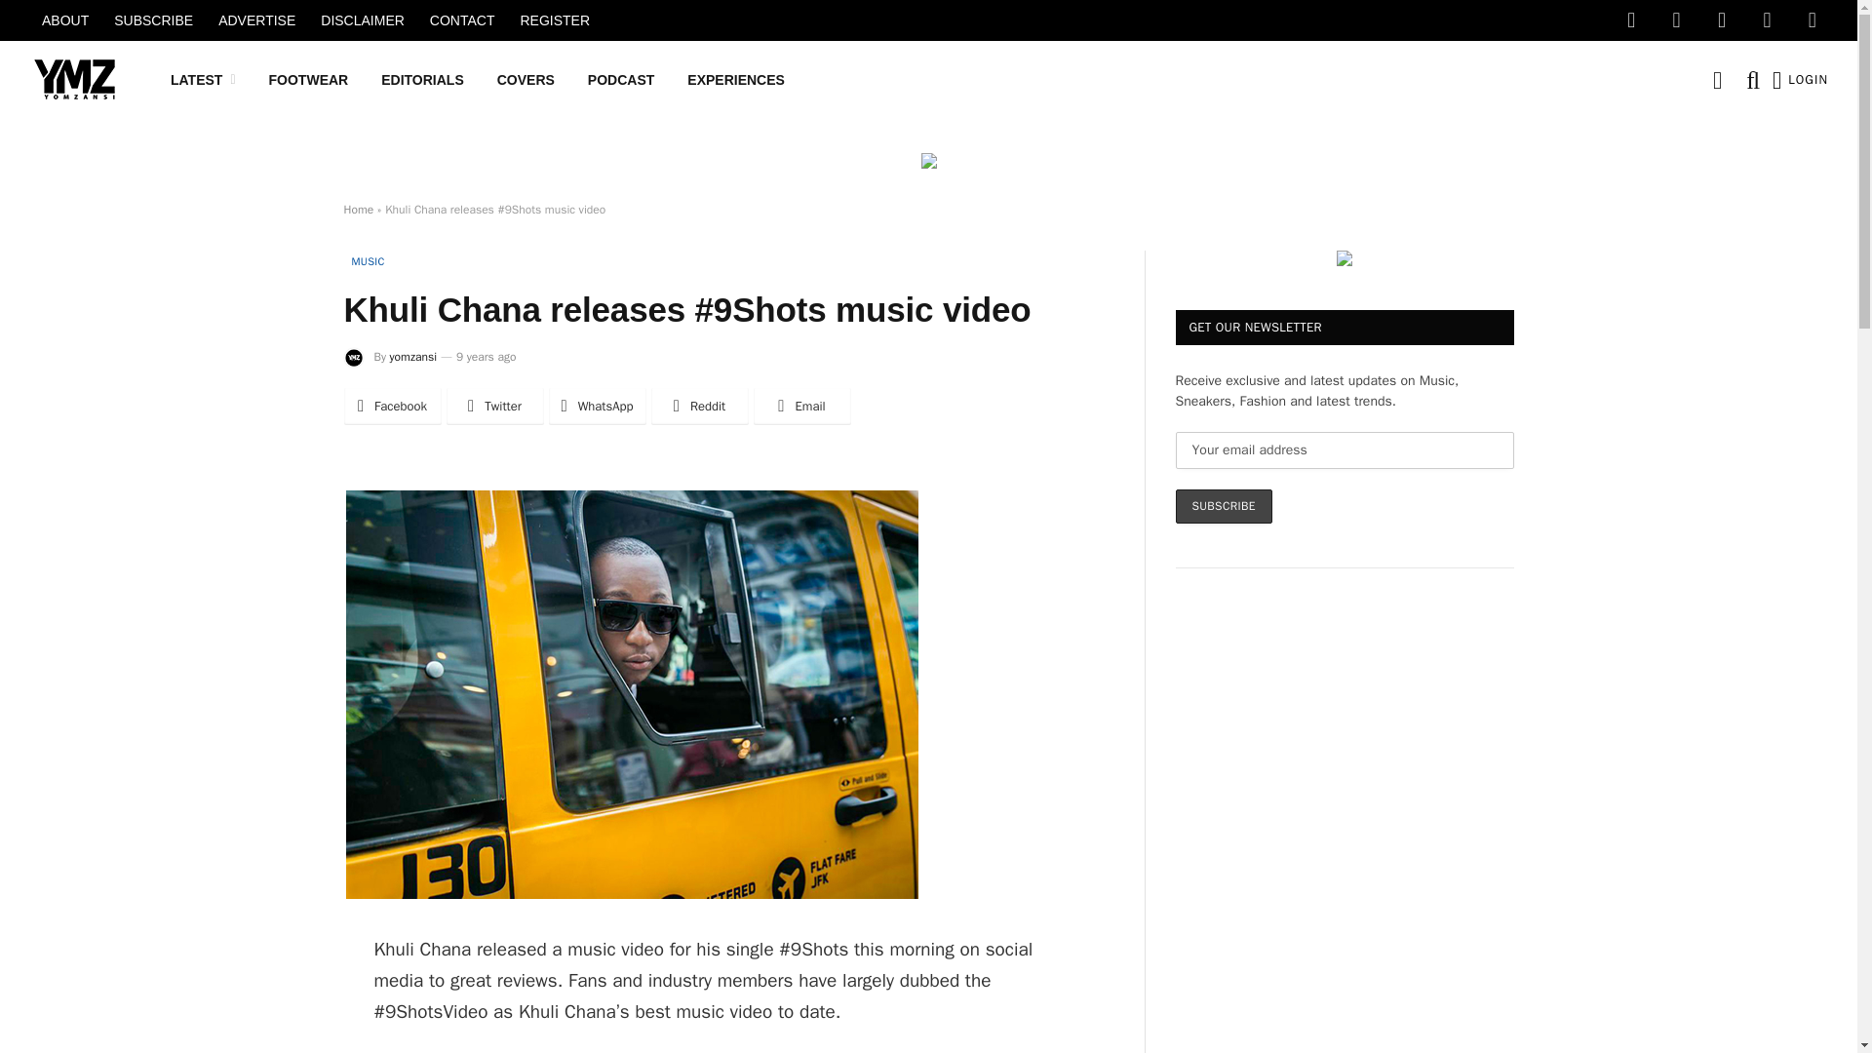 The image size is (1872, 1053). I want to click on Instagram, so click(1721, 20).